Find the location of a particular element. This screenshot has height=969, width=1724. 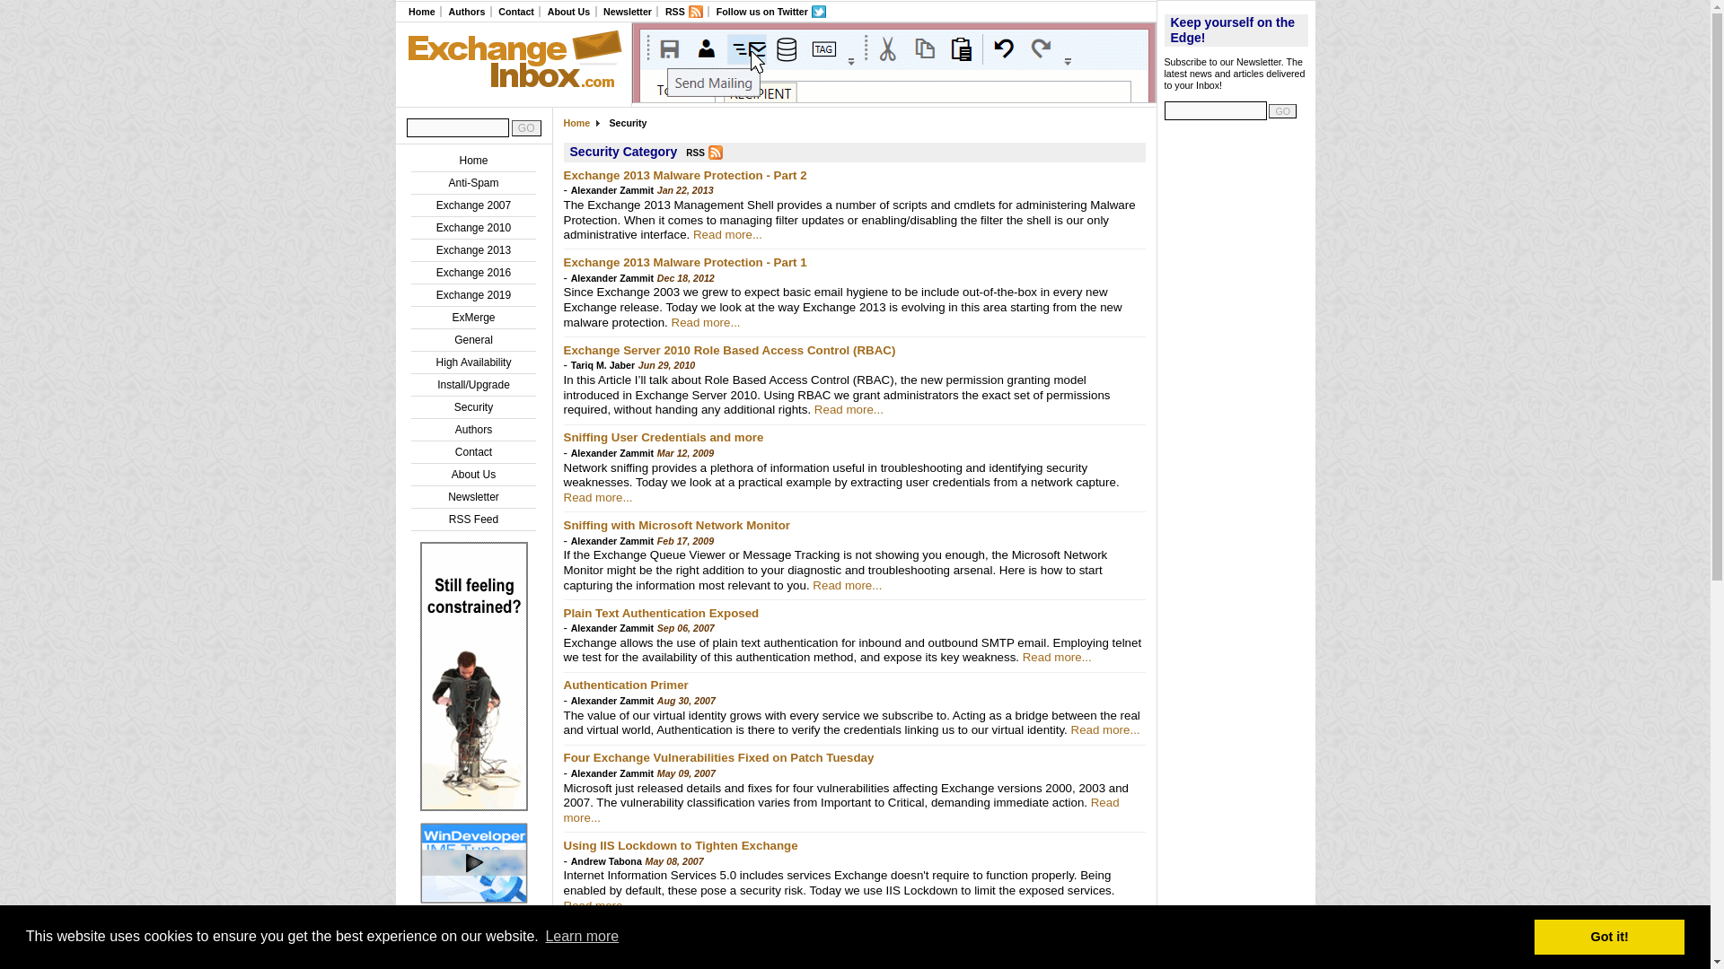

Security is located at coordinates (474, 407).